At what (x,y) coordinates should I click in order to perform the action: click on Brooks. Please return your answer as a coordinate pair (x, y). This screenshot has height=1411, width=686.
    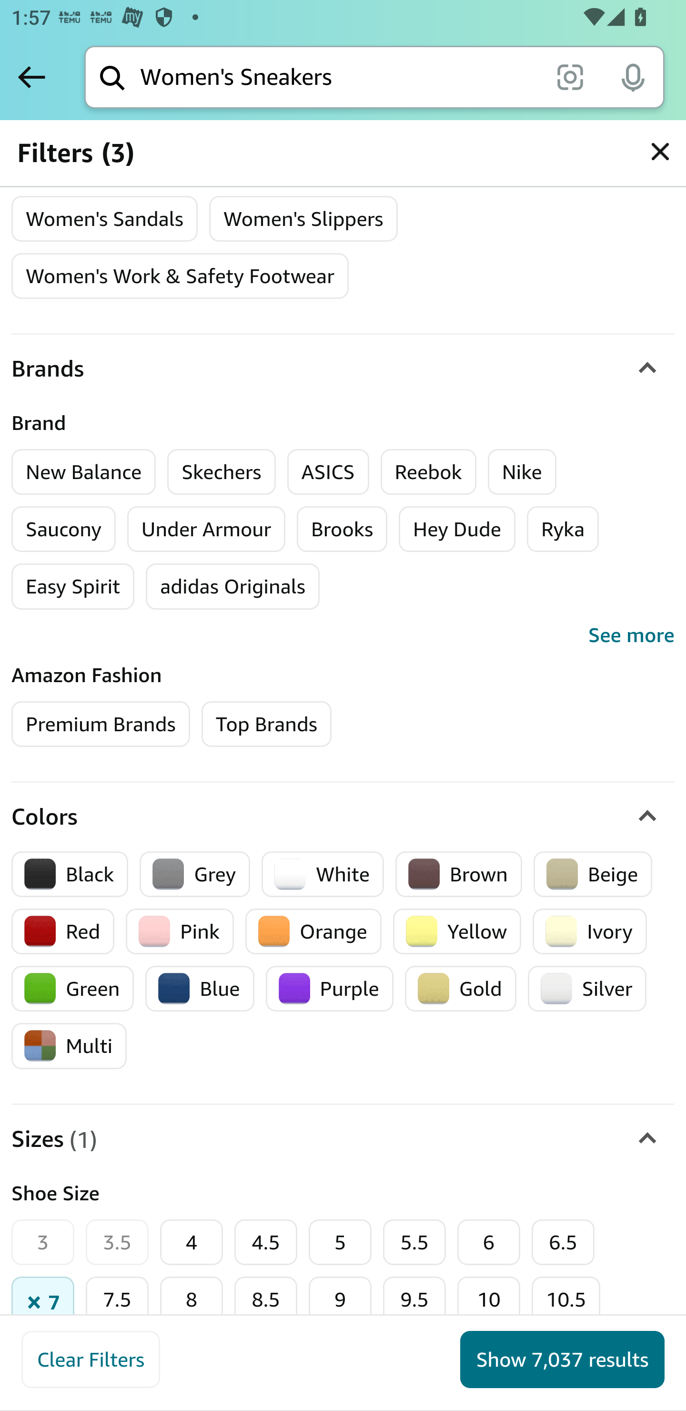
    Looking at the image, I should click on (342, 530).